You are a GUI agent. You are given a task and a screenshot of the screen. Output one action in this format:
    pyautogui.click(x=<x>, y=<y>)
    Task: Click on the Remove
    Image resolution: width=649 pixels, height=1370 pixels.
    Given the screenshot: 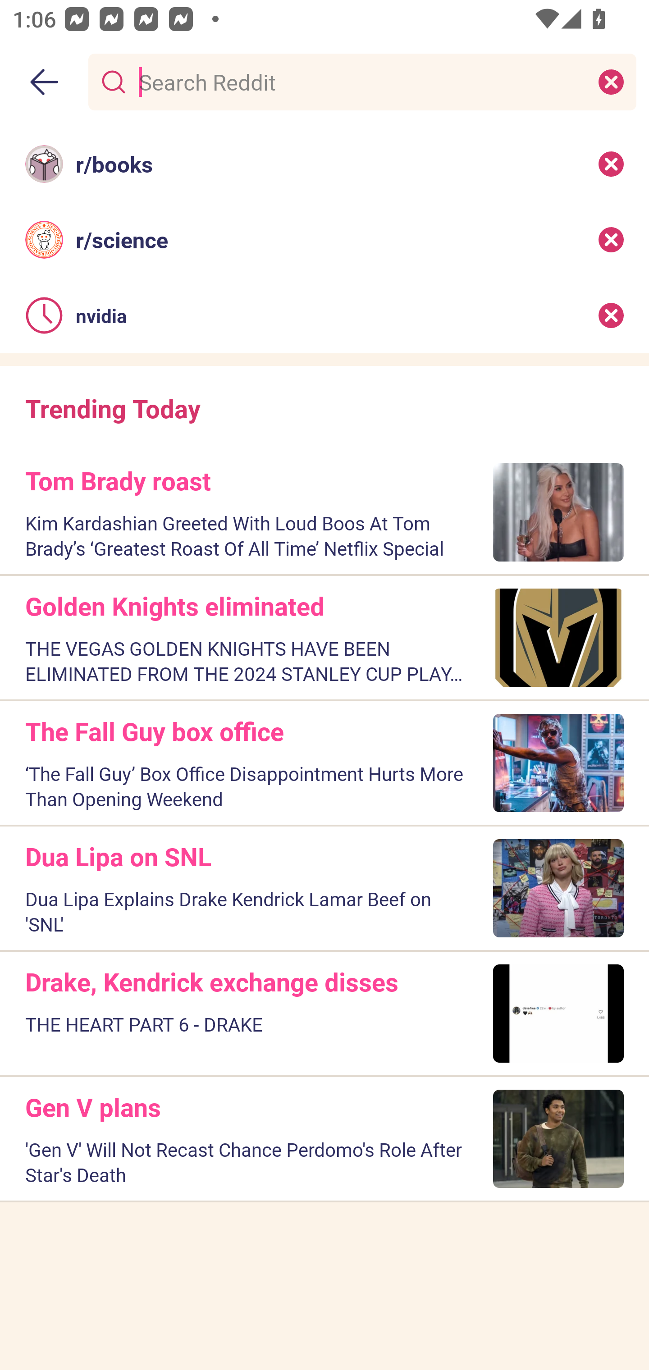 What is the action you would take?
    pyautogui.click(x=611, y=163)
    